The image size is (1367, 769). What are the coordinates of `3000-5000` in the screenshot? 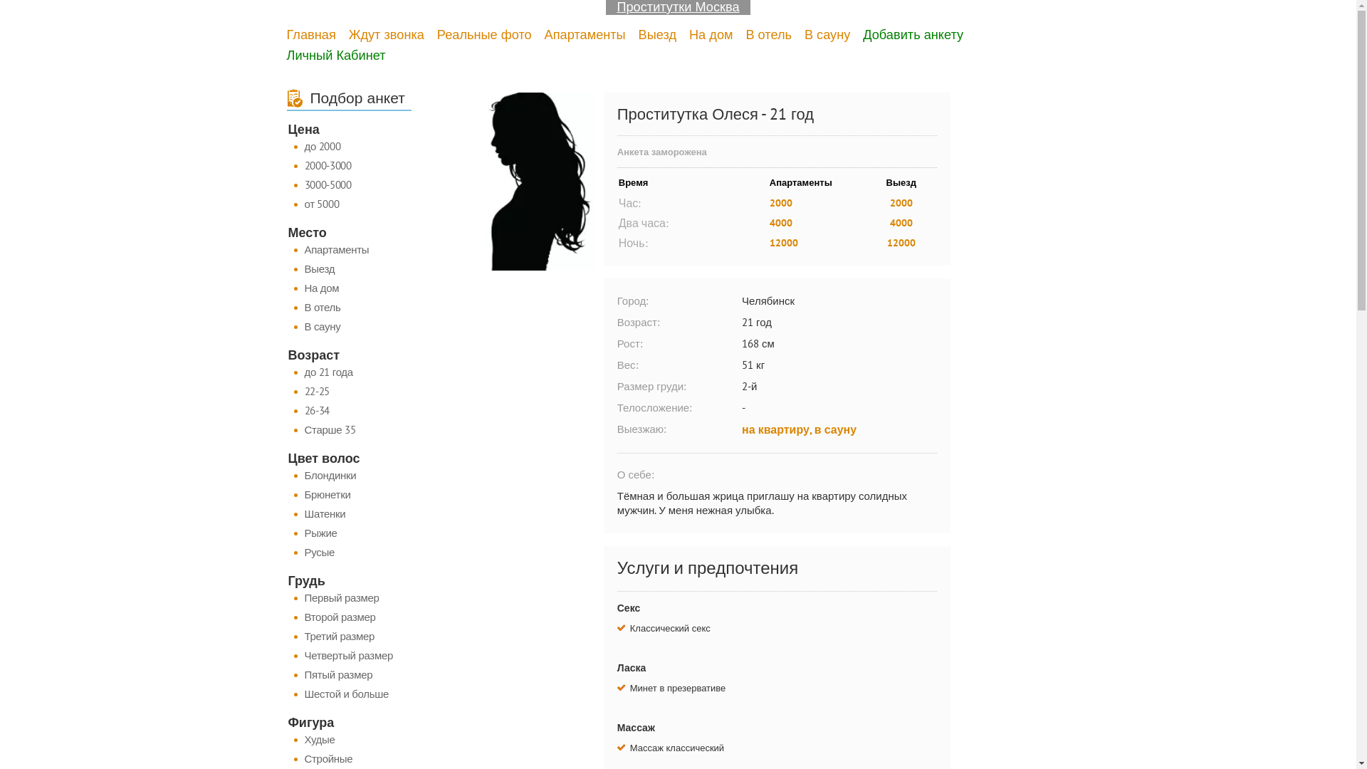 It's located at (349, 185).